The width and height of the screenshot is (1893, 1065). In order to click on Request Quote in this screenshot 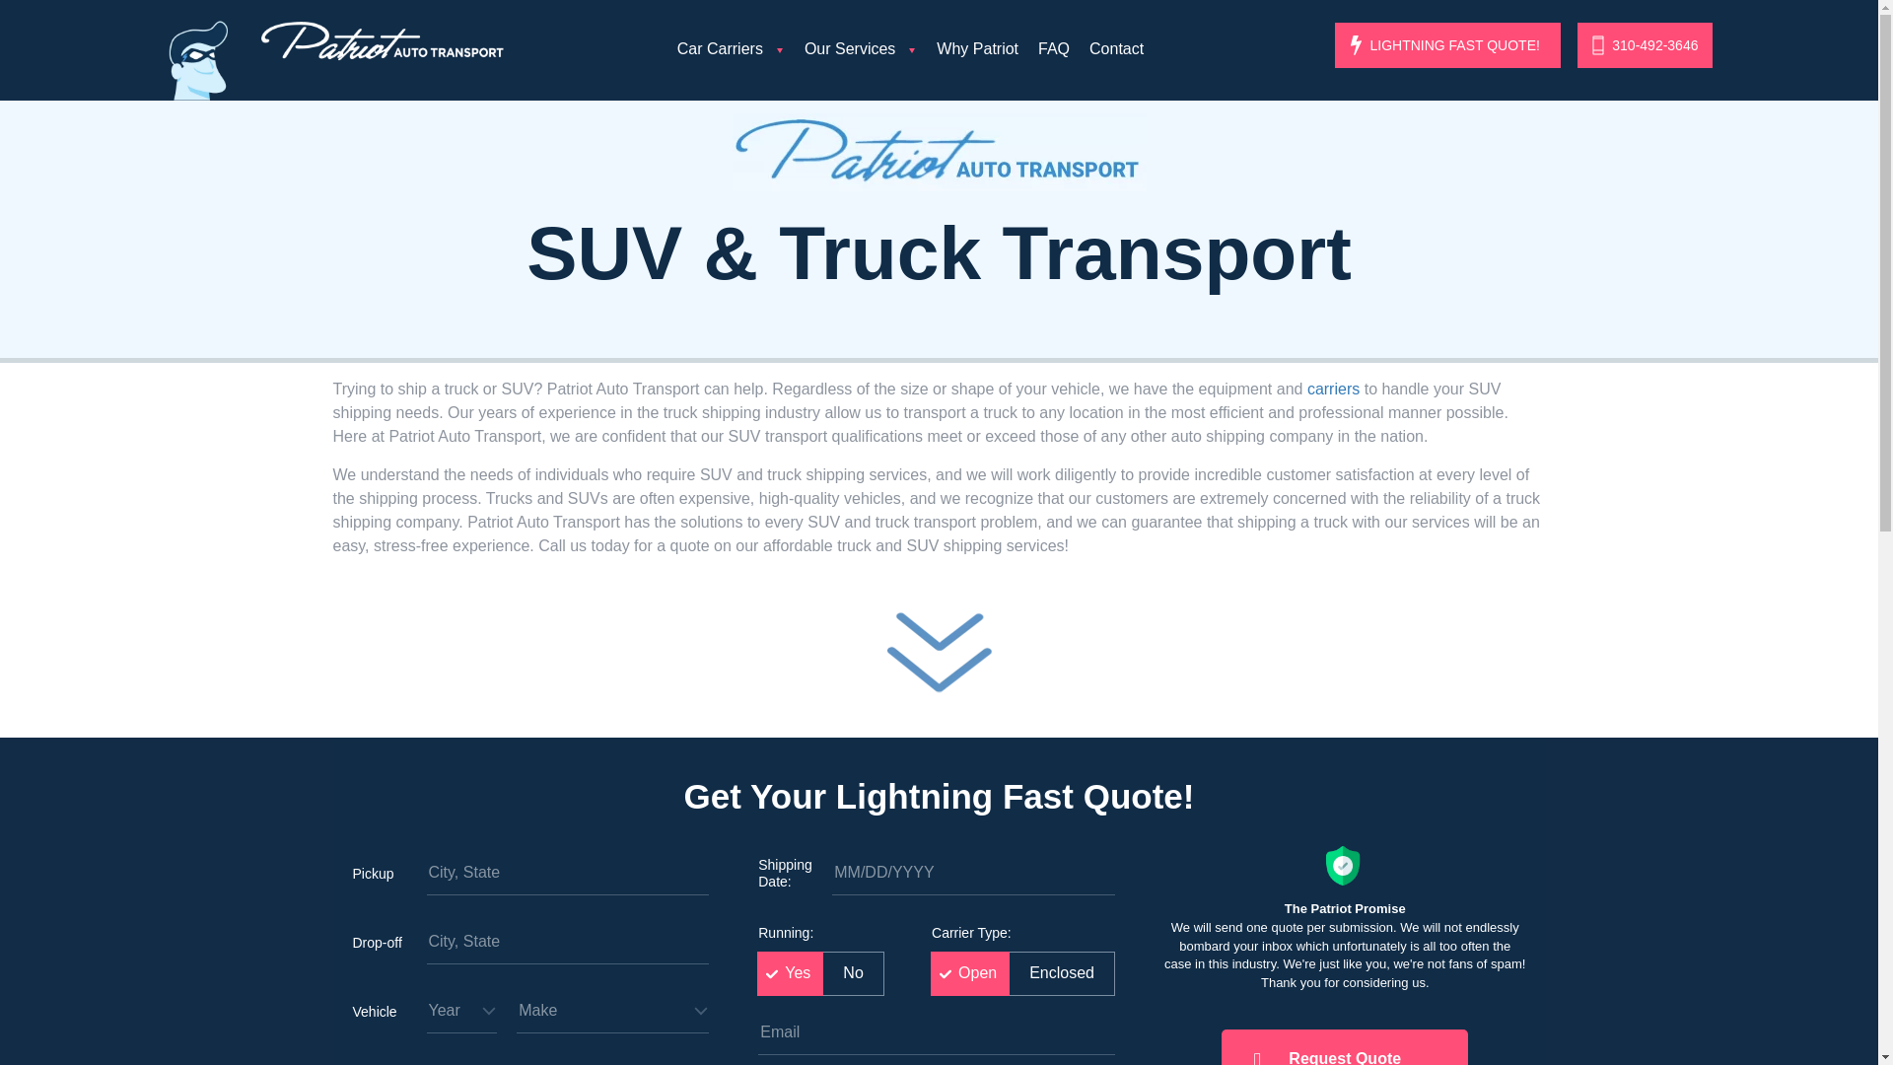, I will do `click(1345, 1047)`.